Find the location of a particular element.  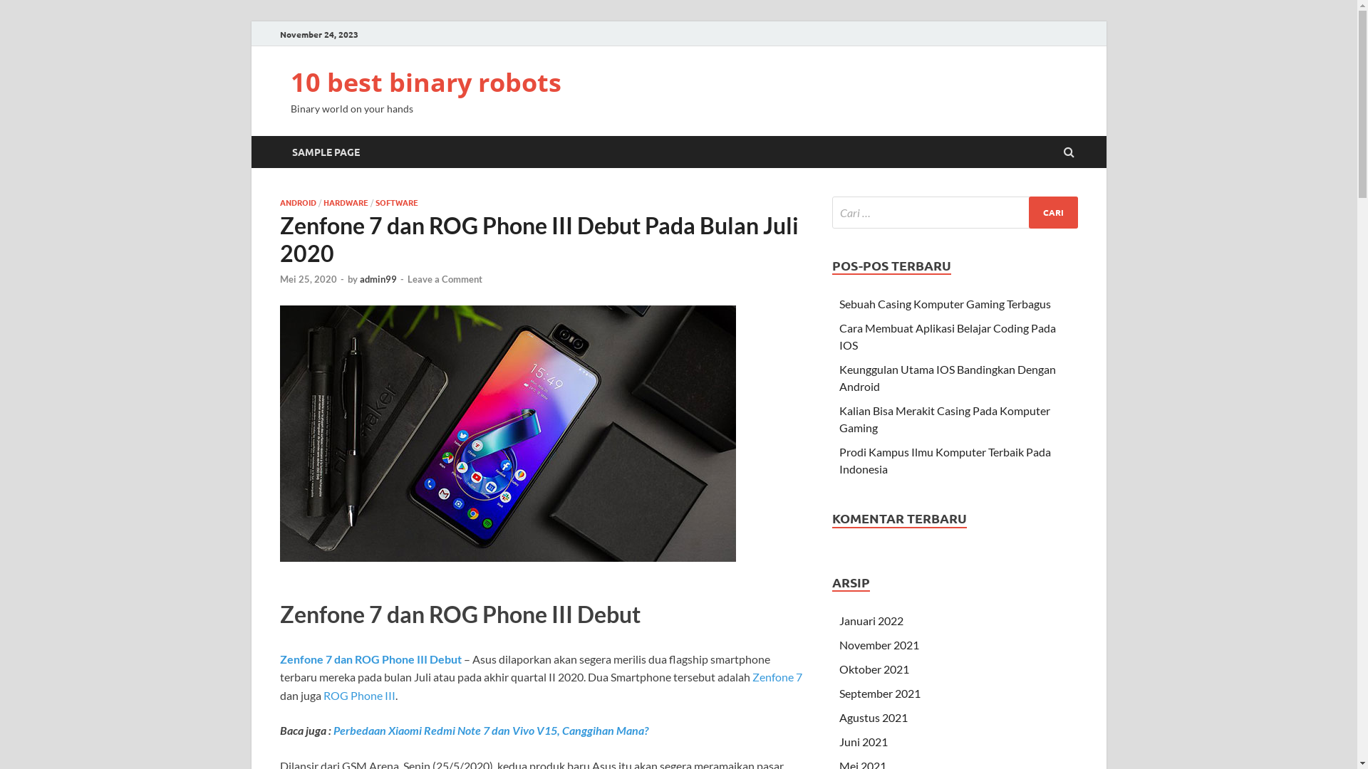

ANDROID is located at coordinates (298, 202).